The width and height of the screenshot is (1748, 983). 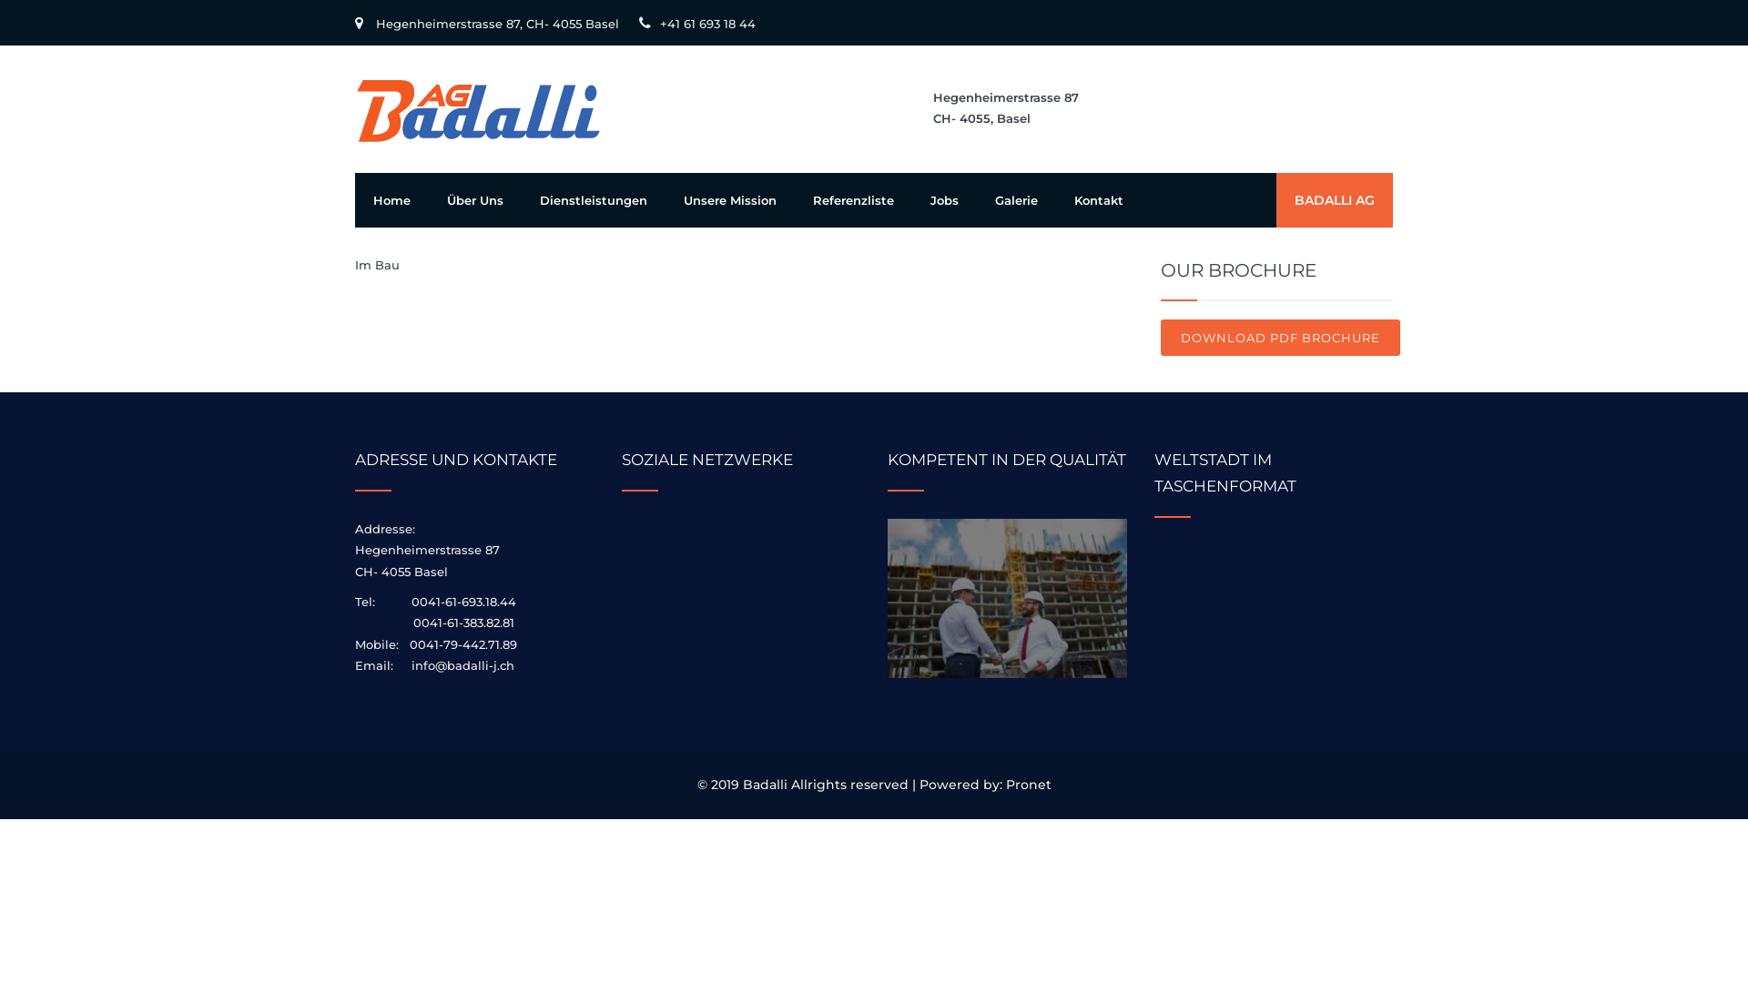 What do you see at coordinates (730, 200) in the screenshot?
I see `Unsere Mission` at bounding box center [730, 200].